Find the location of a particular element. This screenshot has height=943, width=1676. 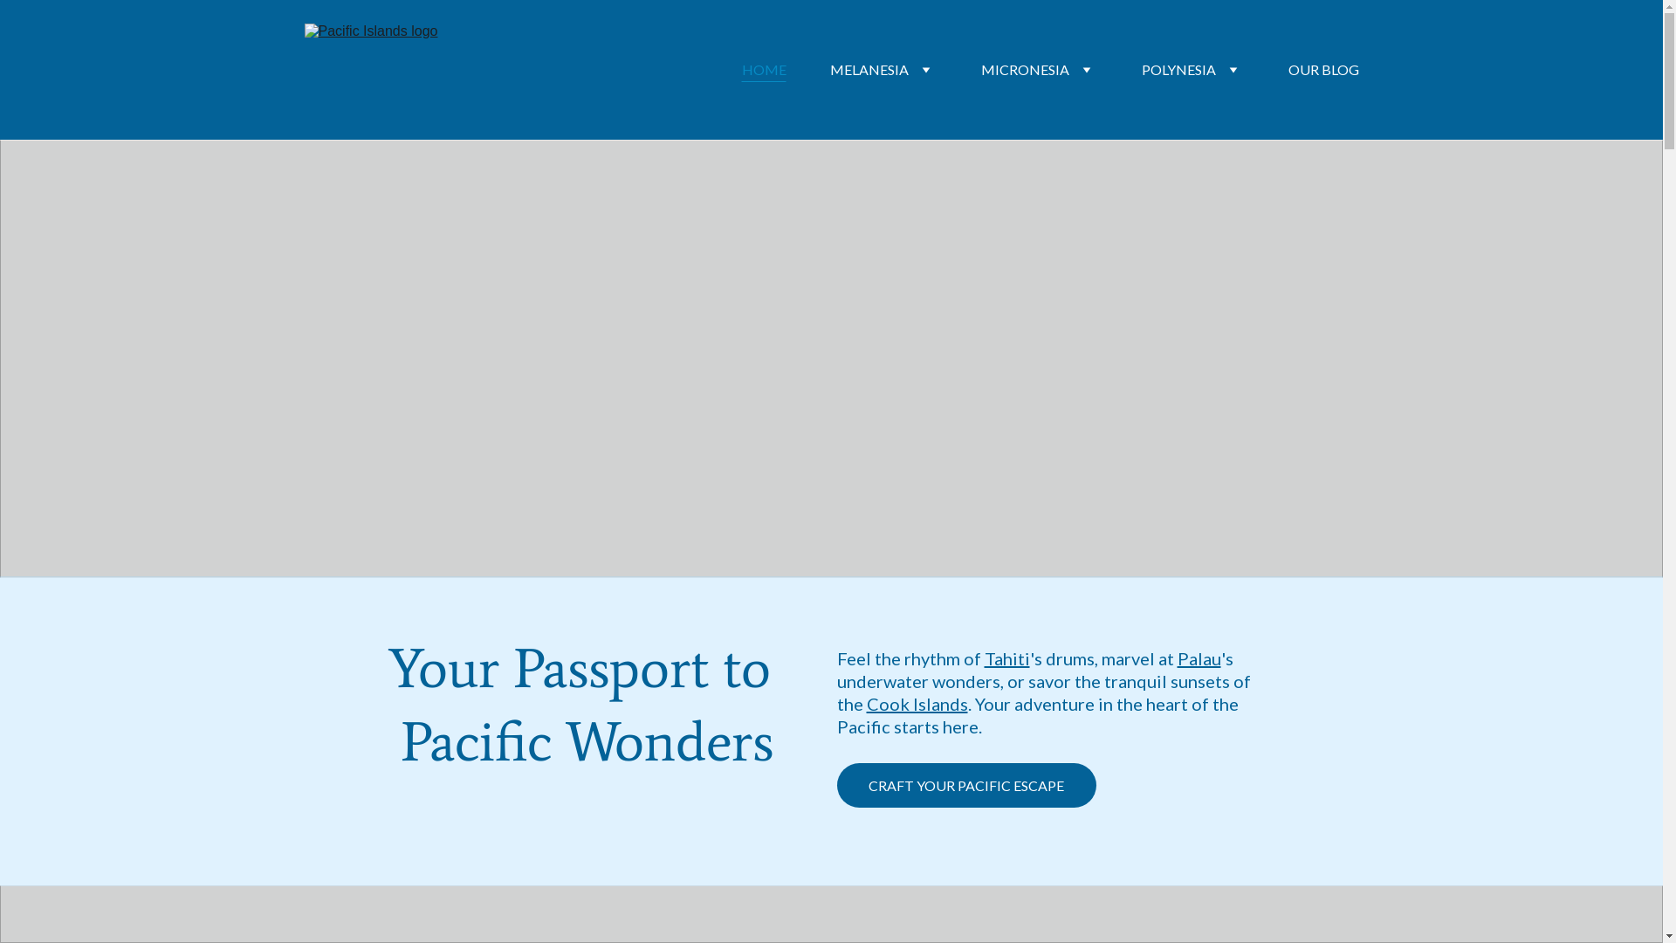

Tahiti is located at coordinates (1007, 658).